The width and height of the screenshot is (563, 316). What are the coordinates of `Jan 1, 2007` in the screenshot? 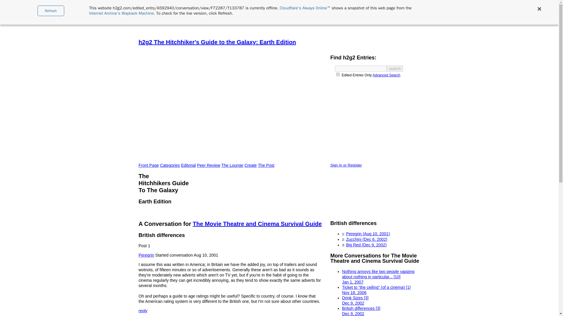 It's located at (352, 282).